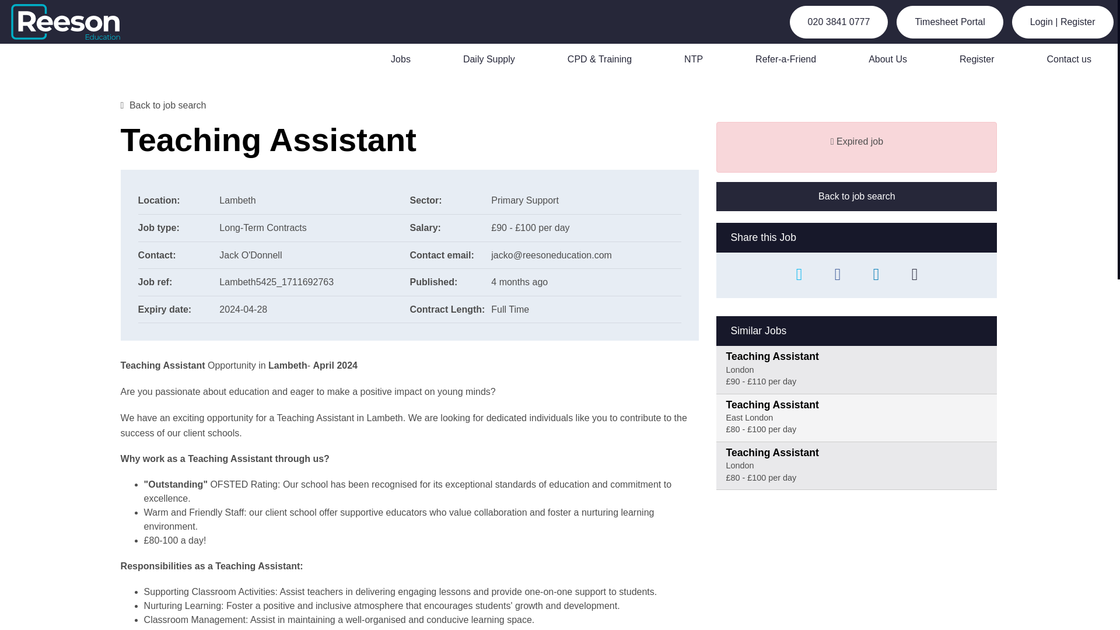  I want to click on Primary Support, so click(525, 200).